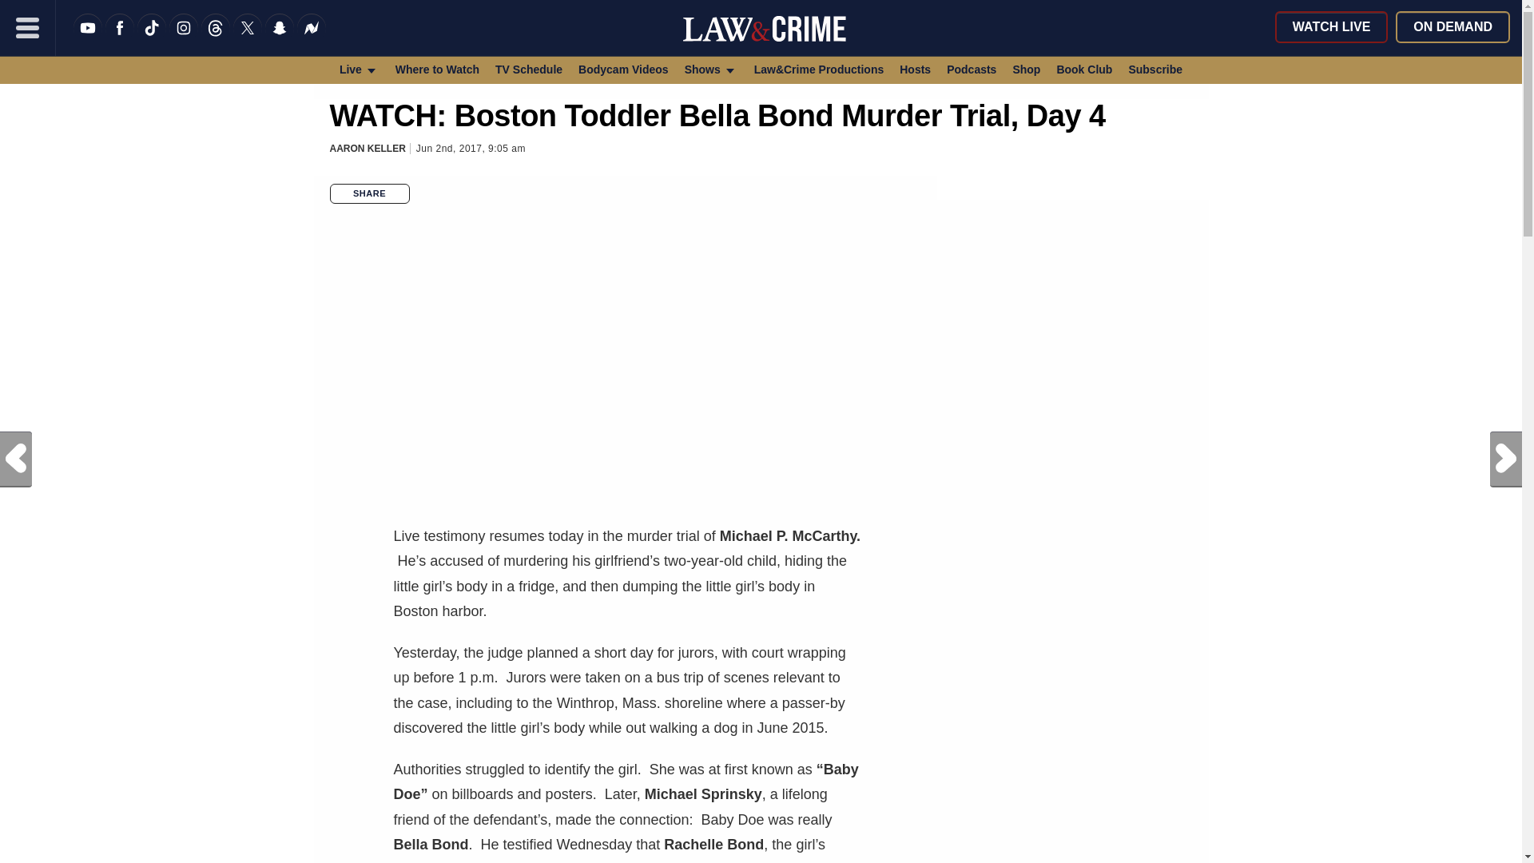  I want to click on Instagram, so click(183, 38).